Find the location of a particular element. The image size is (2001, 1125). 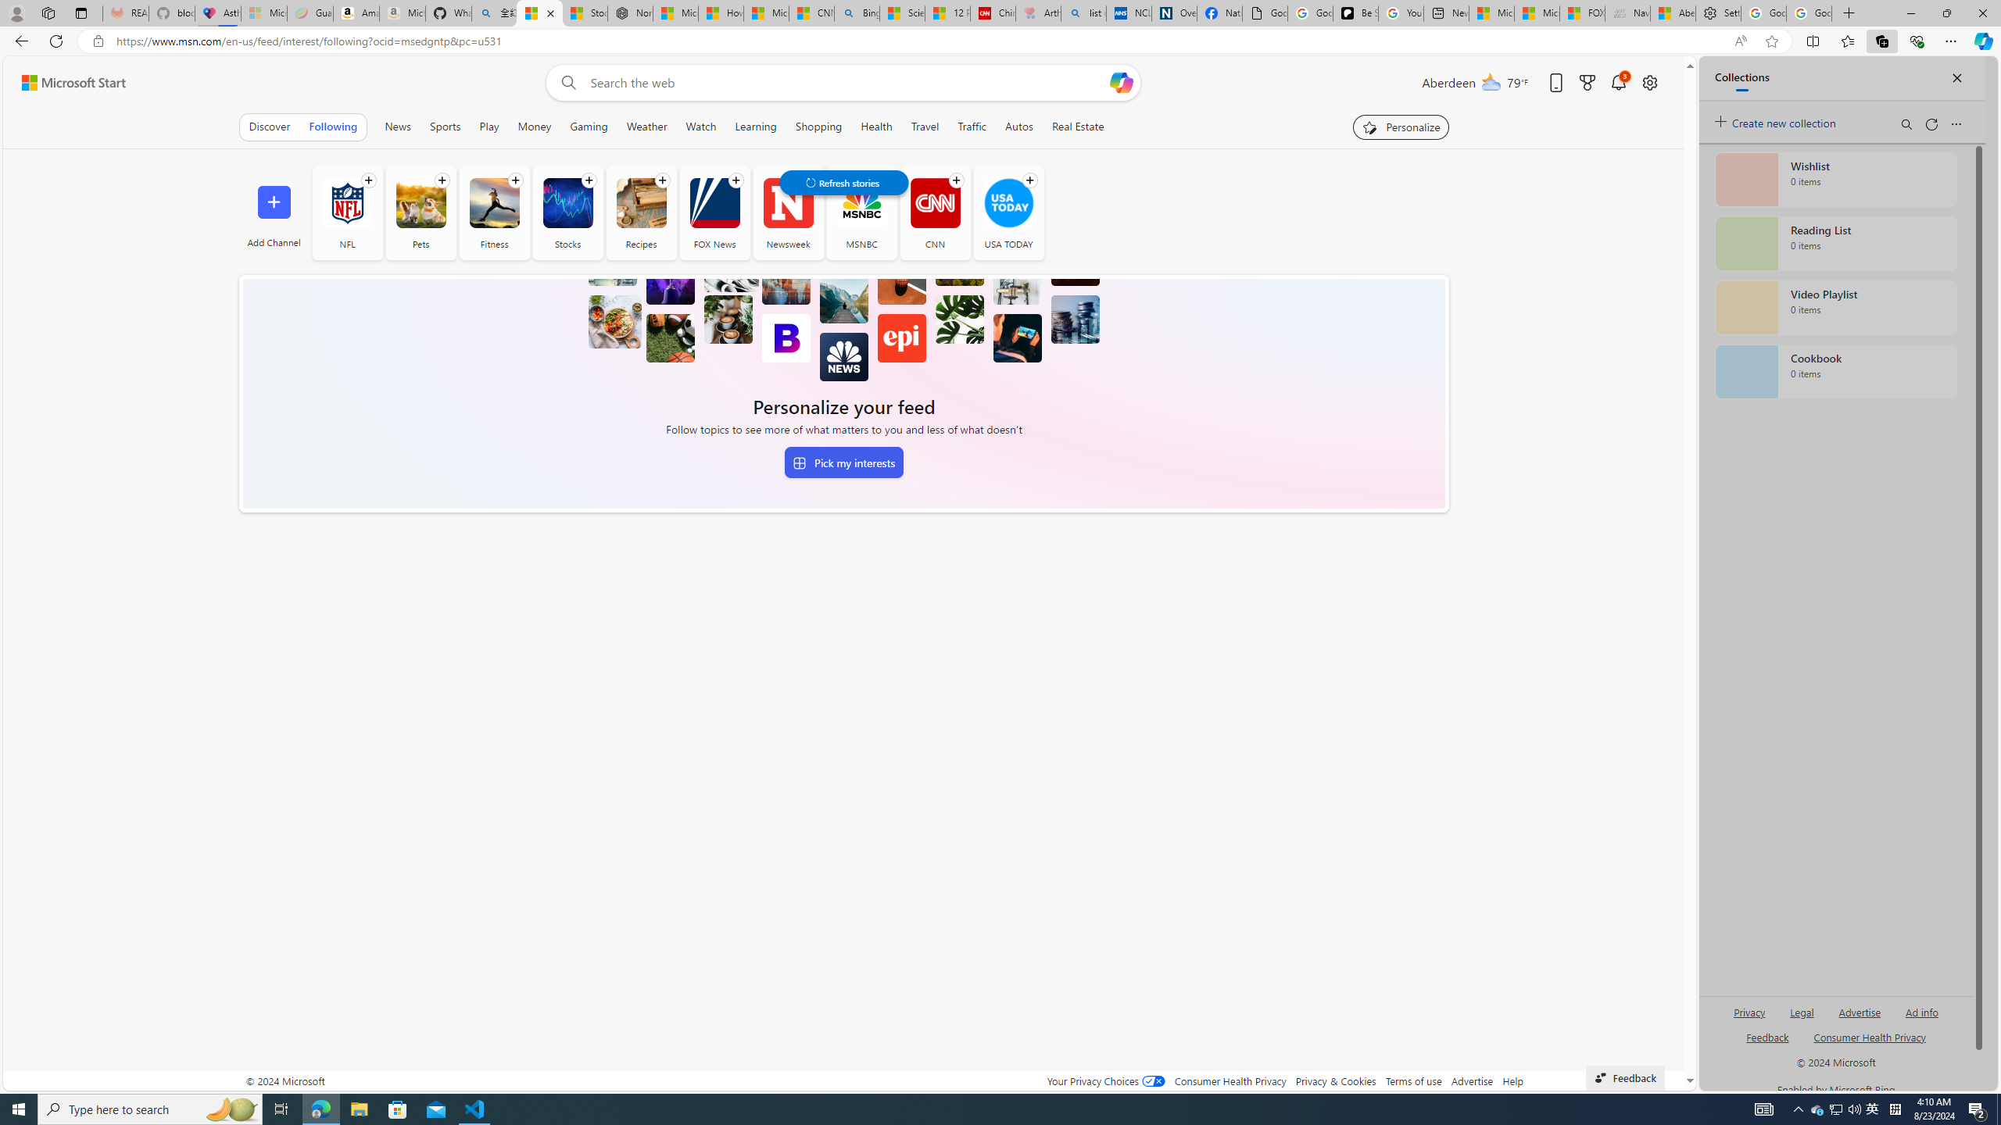

Money is located at coordinates (534, 127).